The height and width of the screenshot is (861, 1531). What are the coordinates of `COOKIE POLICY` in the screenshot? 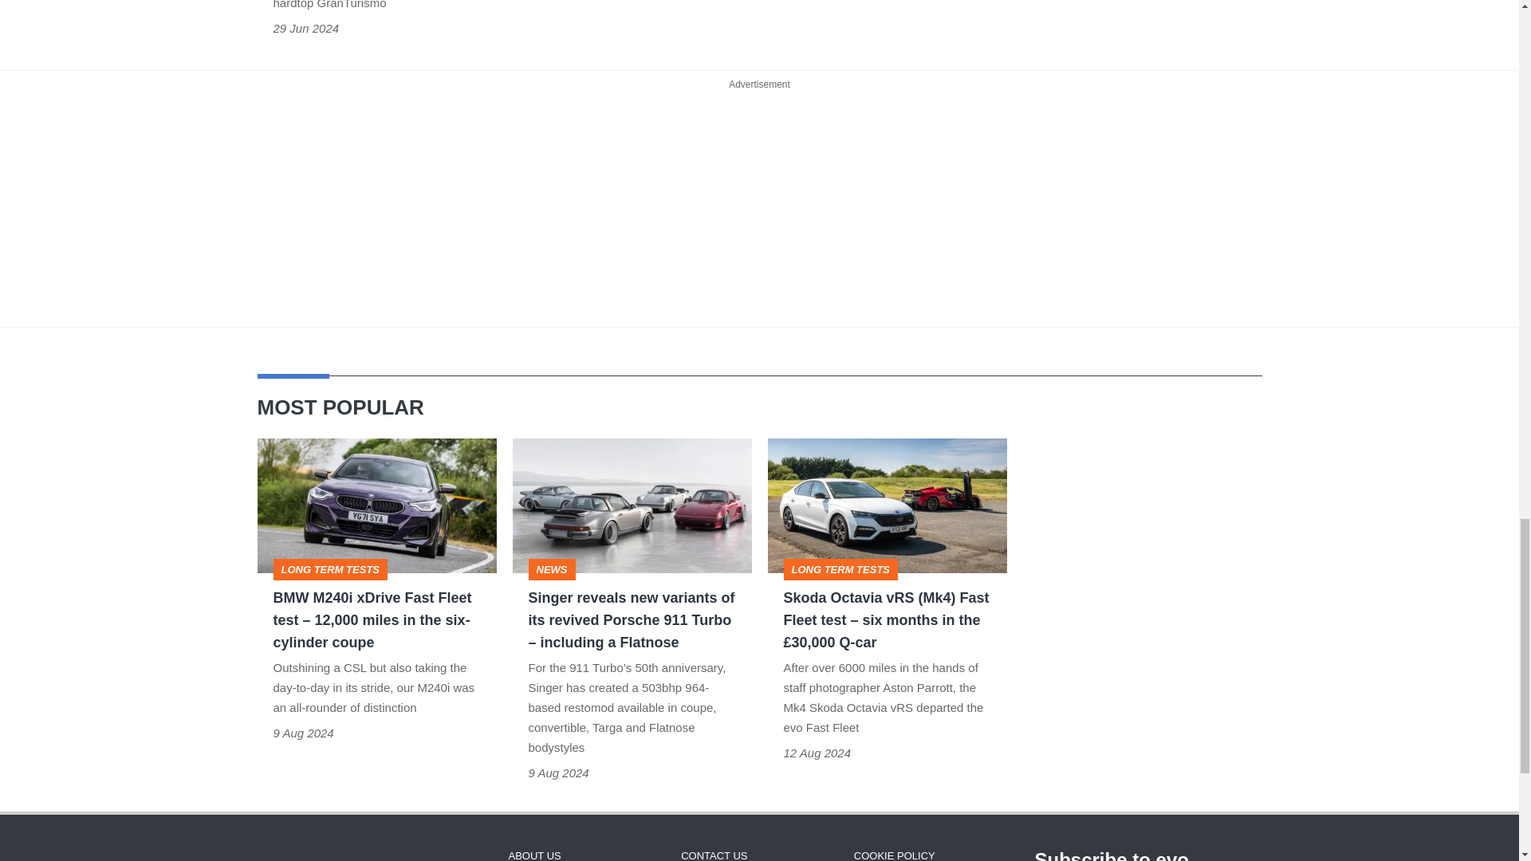 It's located at (895, 856).